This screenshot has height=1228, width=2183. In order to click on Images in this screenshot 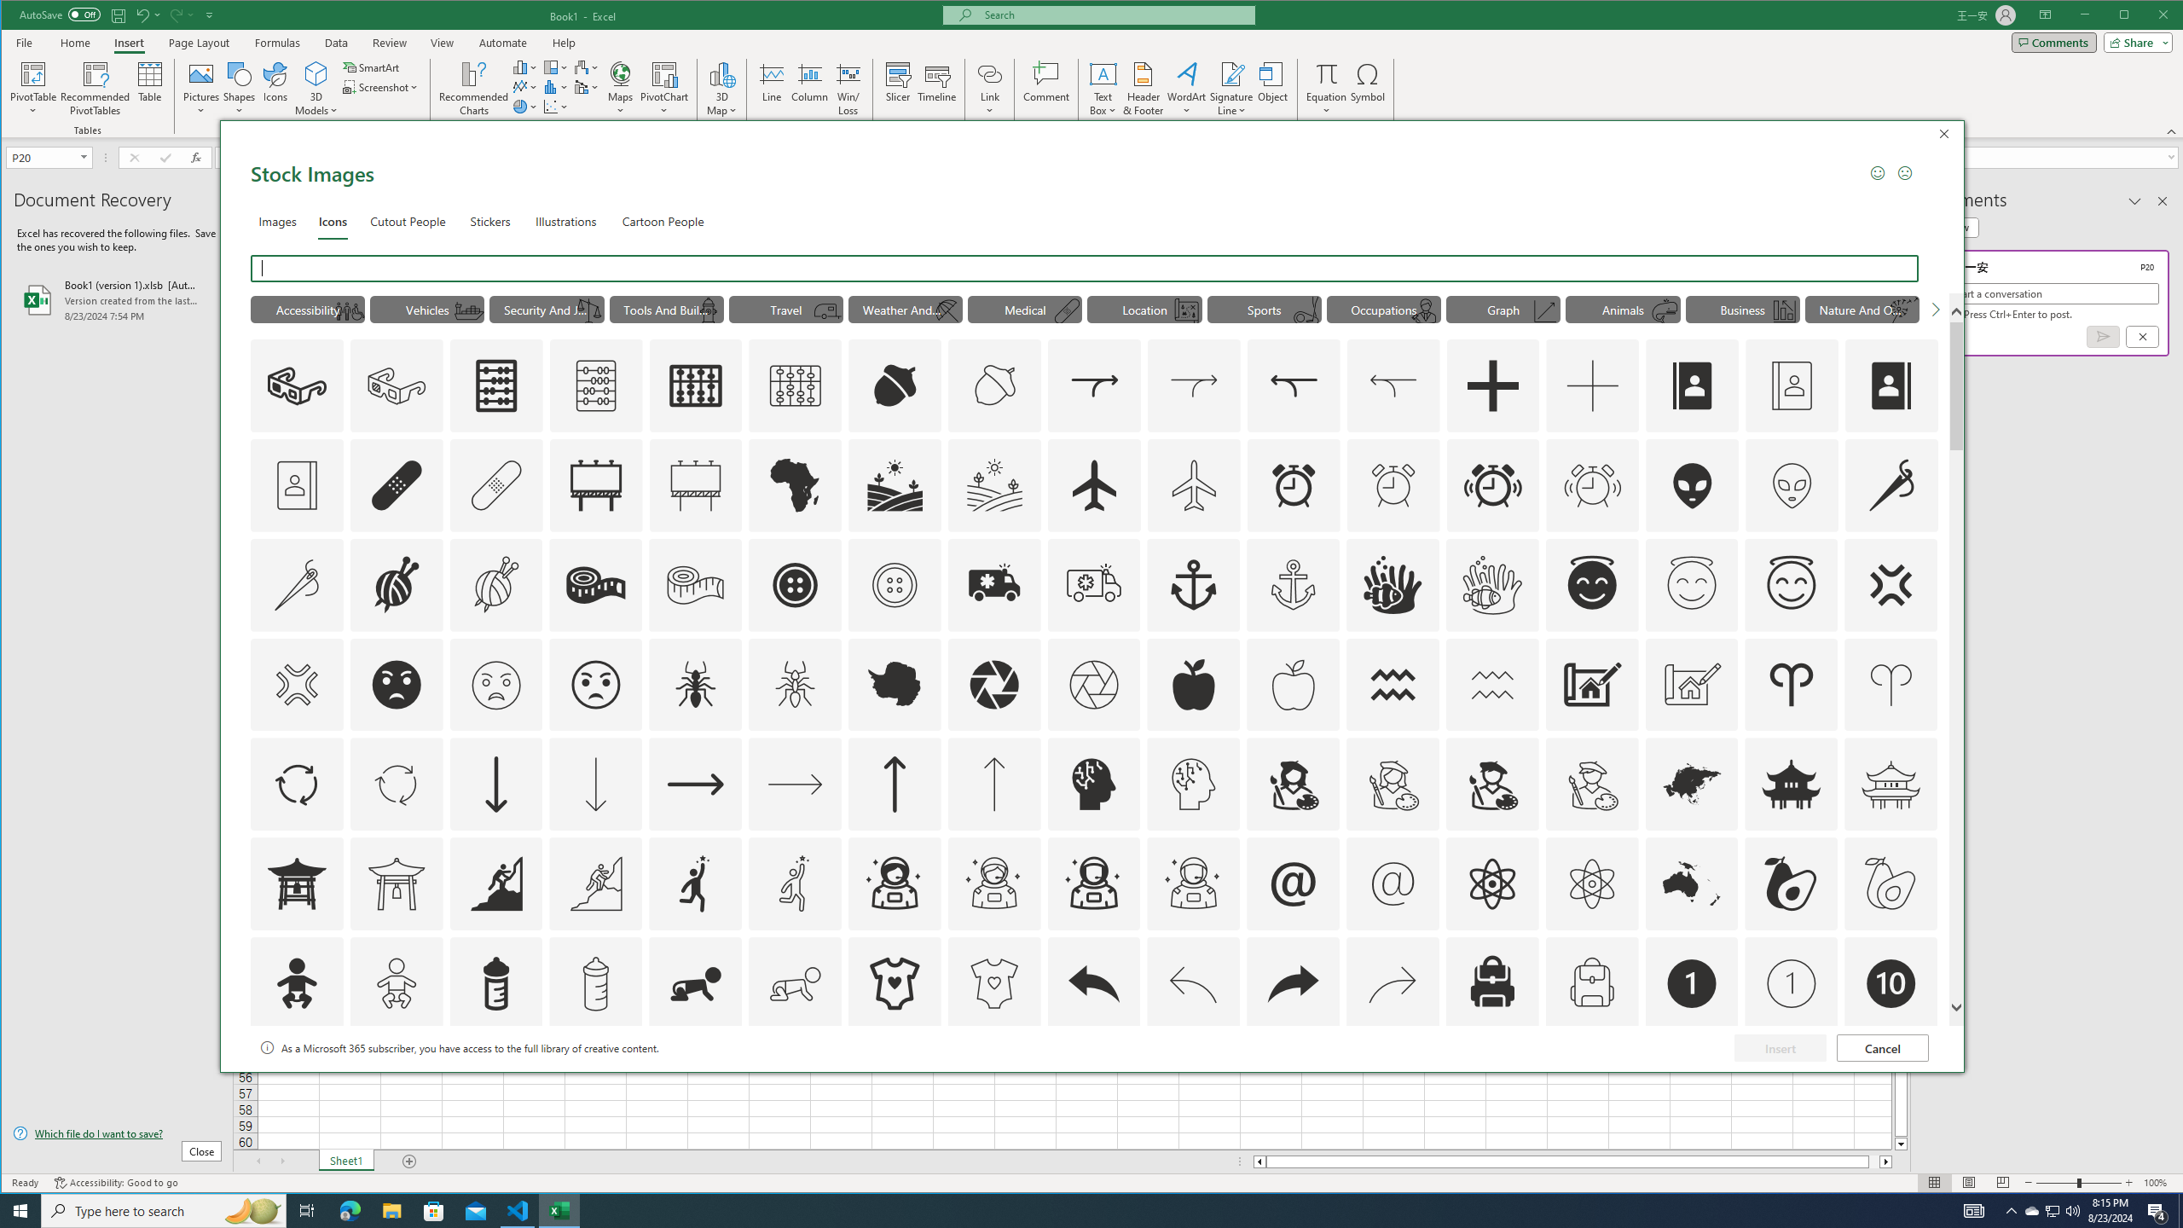, I will do `click(1492, 484)`.